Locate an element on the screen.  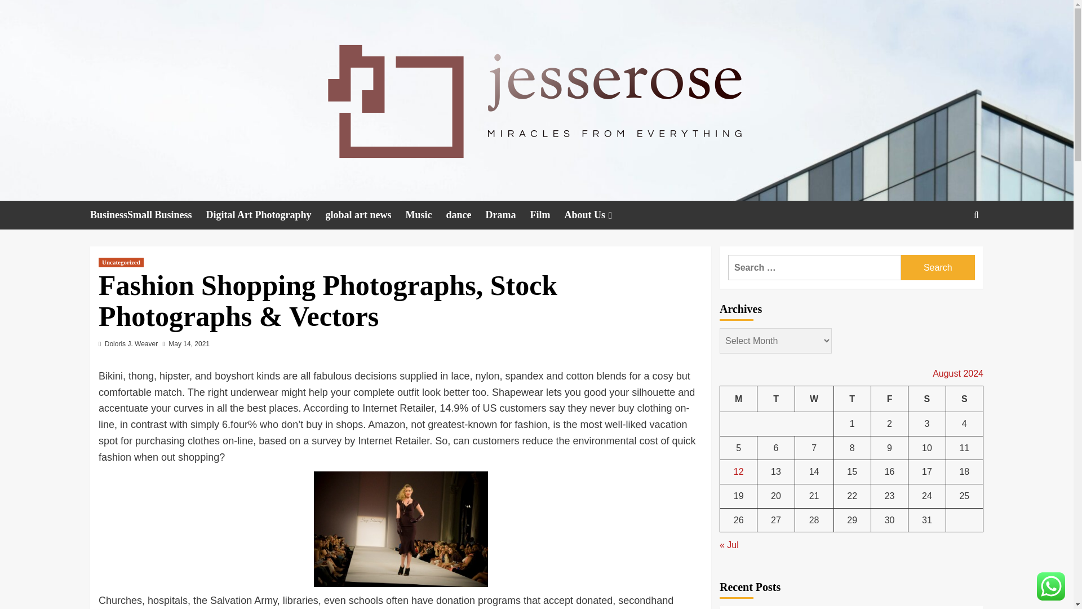
Wednesday is located at coordinates (814, 399).